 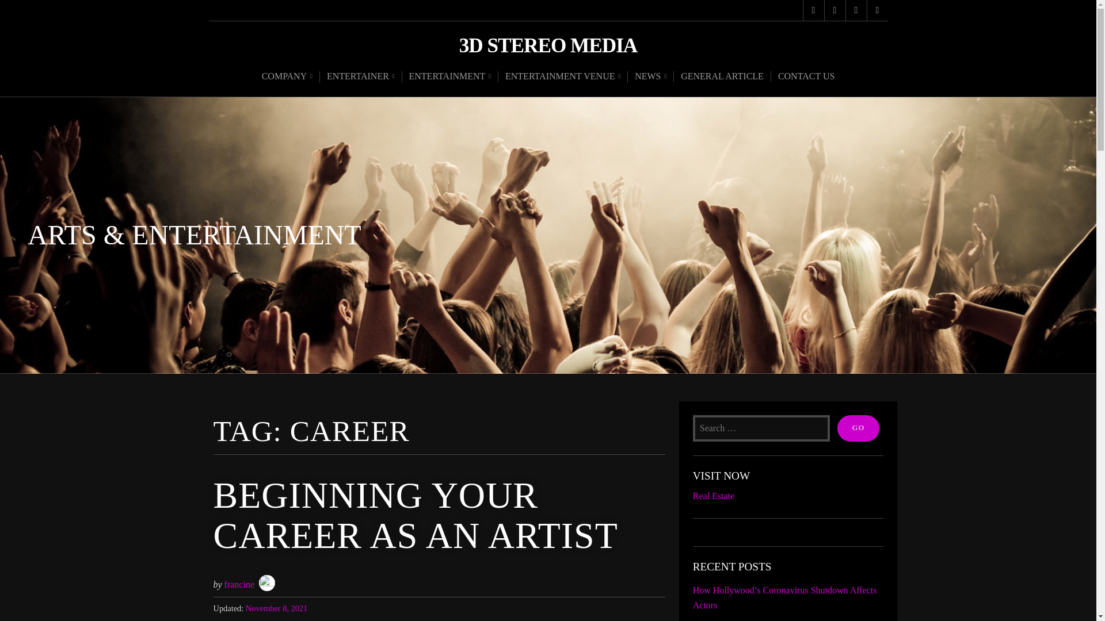 What do you see at coordinates (806, 76) in the screenshot?
I see `CONTACT US` at bounding box center [806, 76].